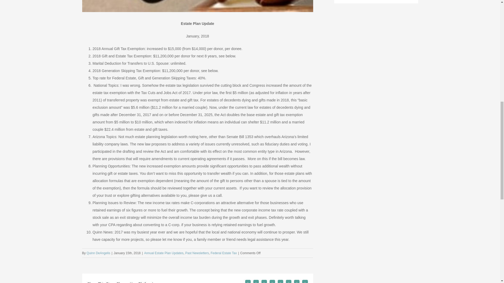 Image resolution: width=504 pixels, height=283 pixels. Describe the element at coordinates (272, 281) in the screenshot. I see `LinkedIn` at that location.